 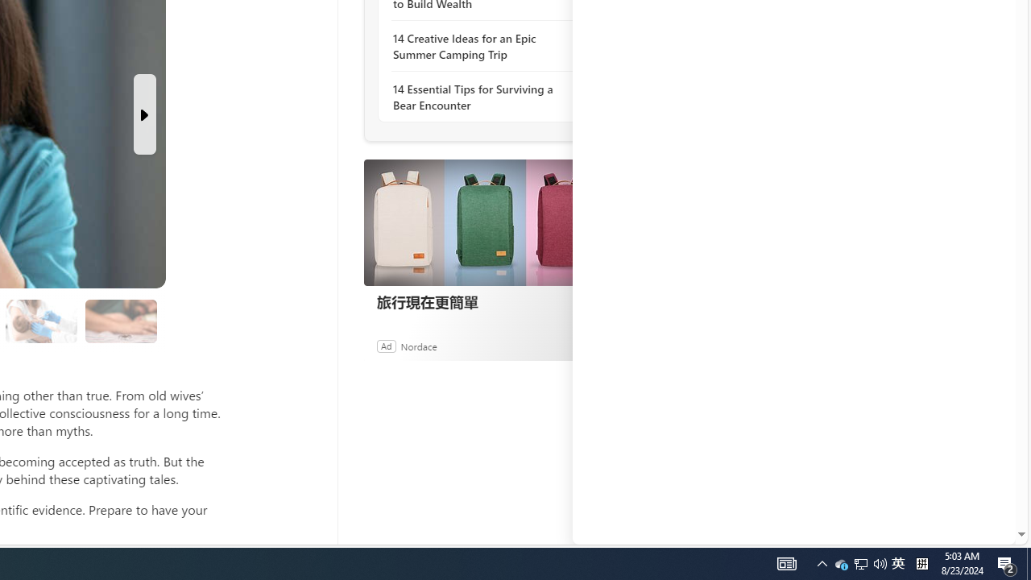 I want to click on Next Slide, so click(x=145, y=114).